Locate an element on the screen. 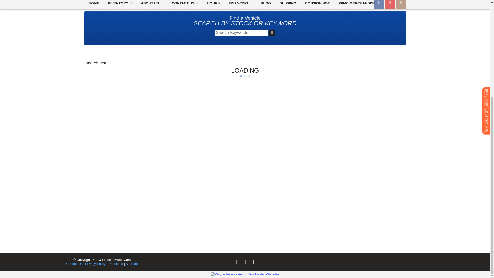  ABOUT US is located at coordinates (152, 3).